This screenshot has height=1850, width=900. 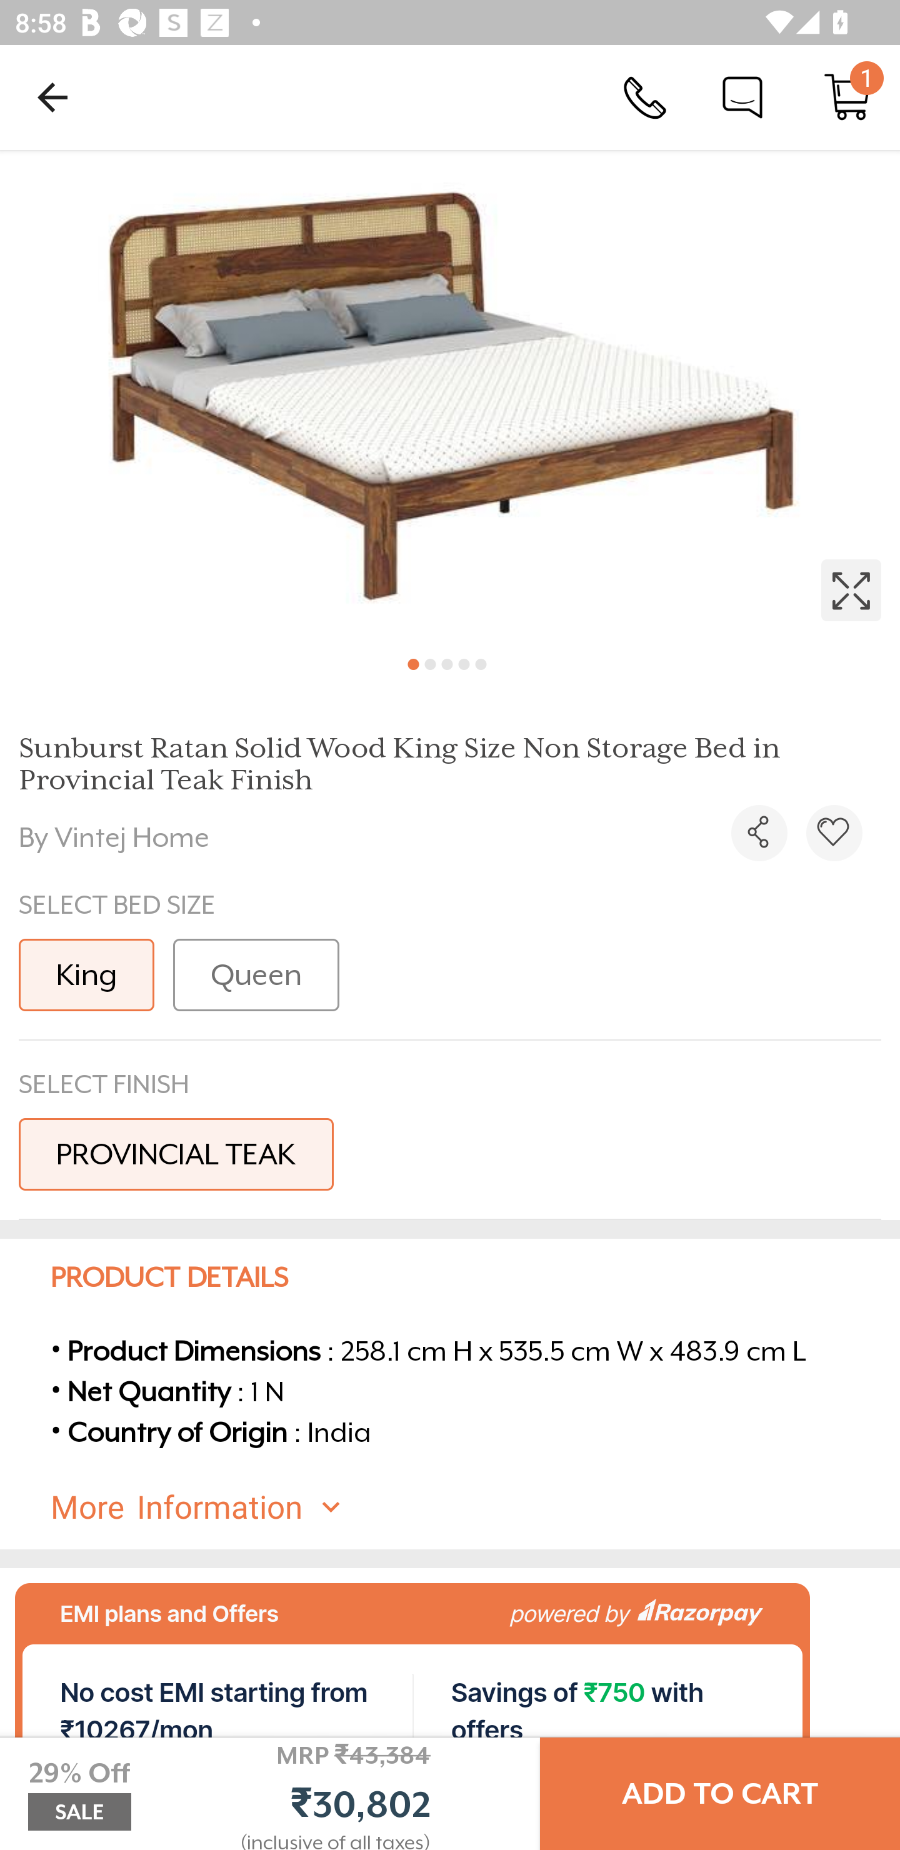 What do you see at coordinates (759, 833) in the screenshot?
I see `` at bounding box center [759, 833].